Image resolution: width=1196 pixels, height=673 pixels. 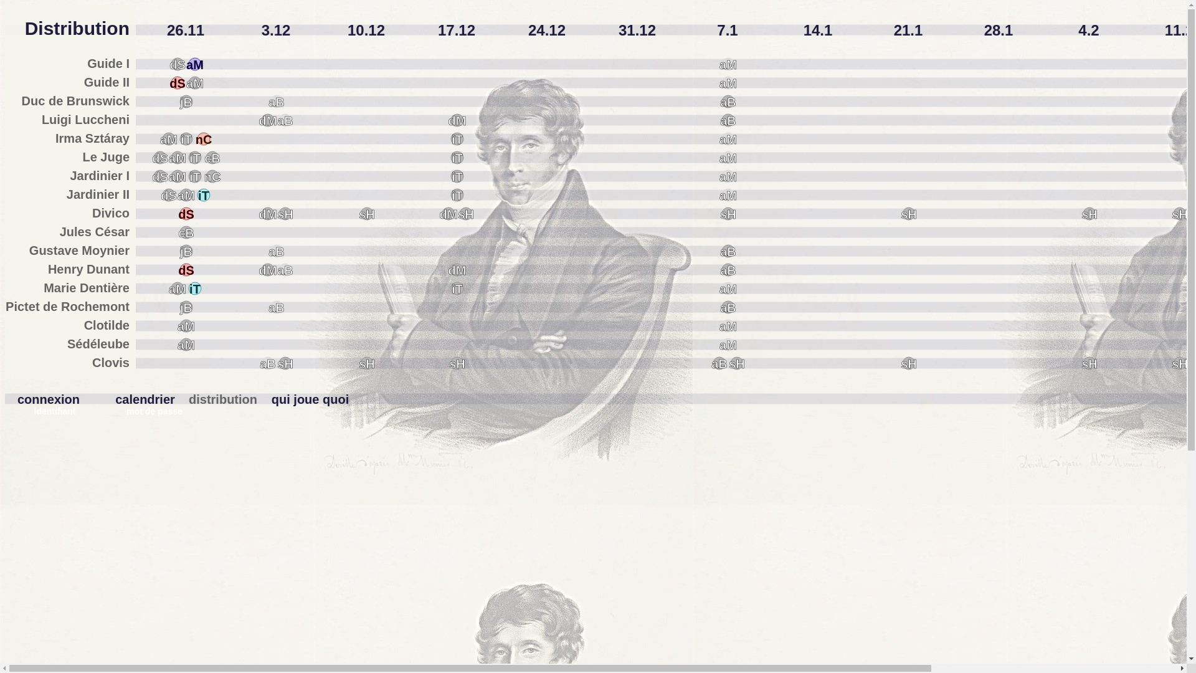 I want to click on nC, so click(x=204, y=140).